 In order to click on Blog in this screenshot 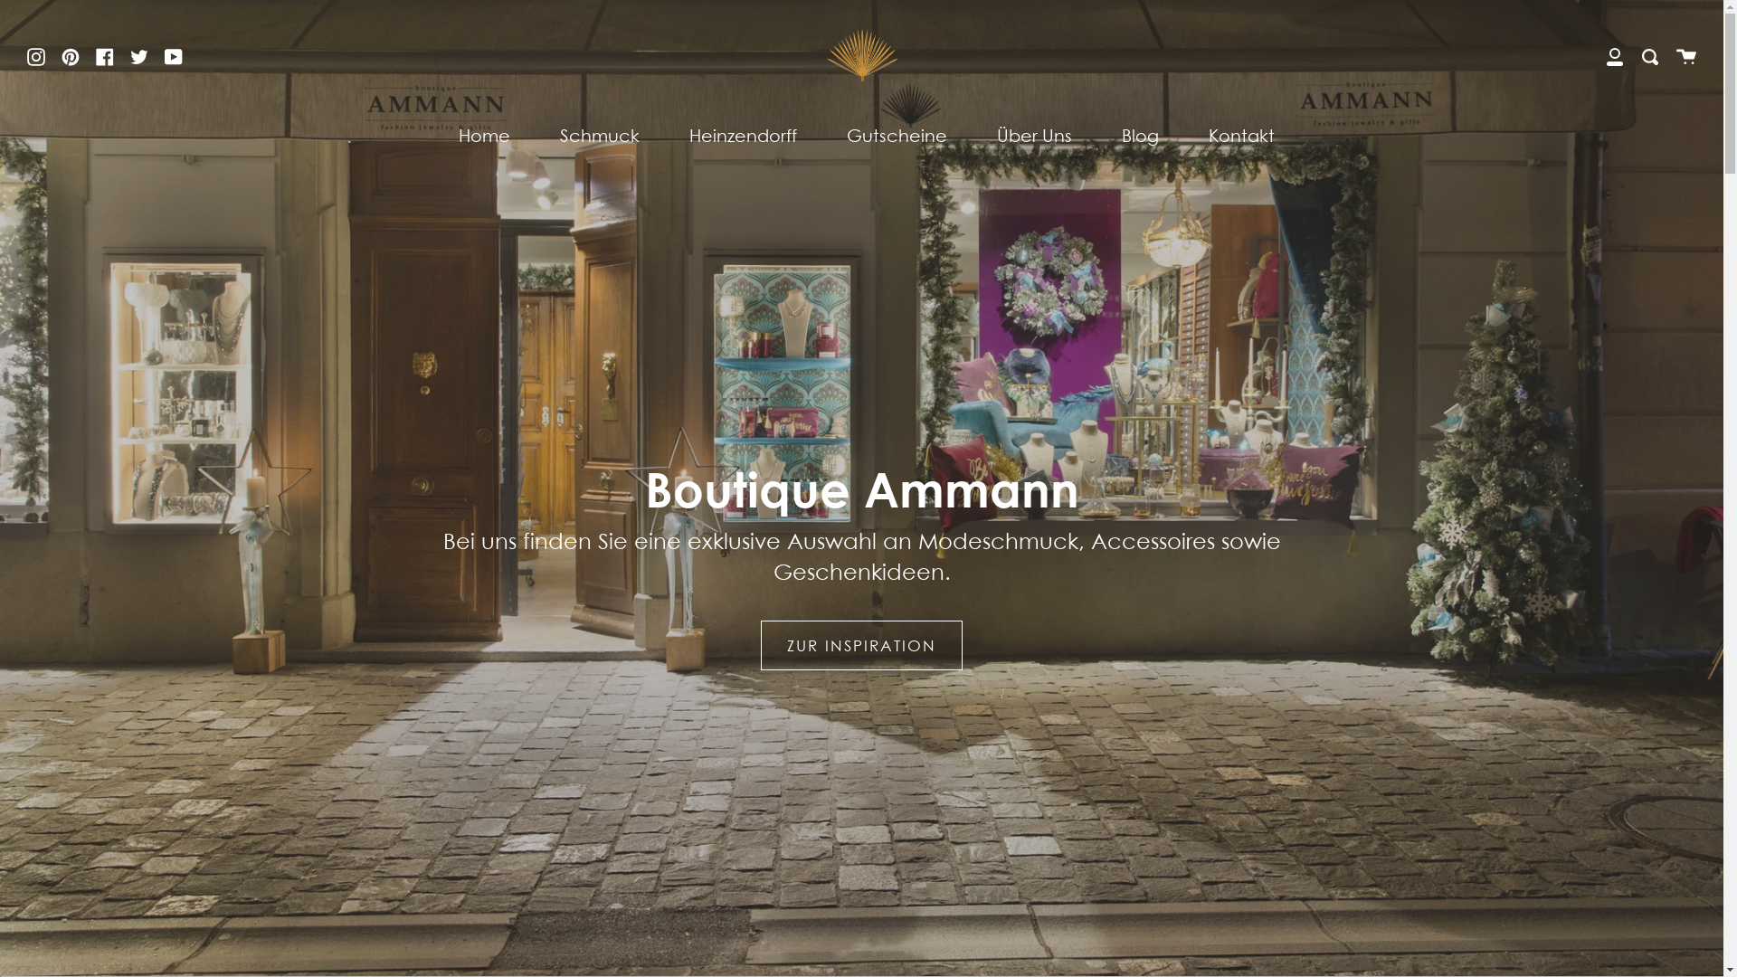, I will do `click(1140, 136)`.